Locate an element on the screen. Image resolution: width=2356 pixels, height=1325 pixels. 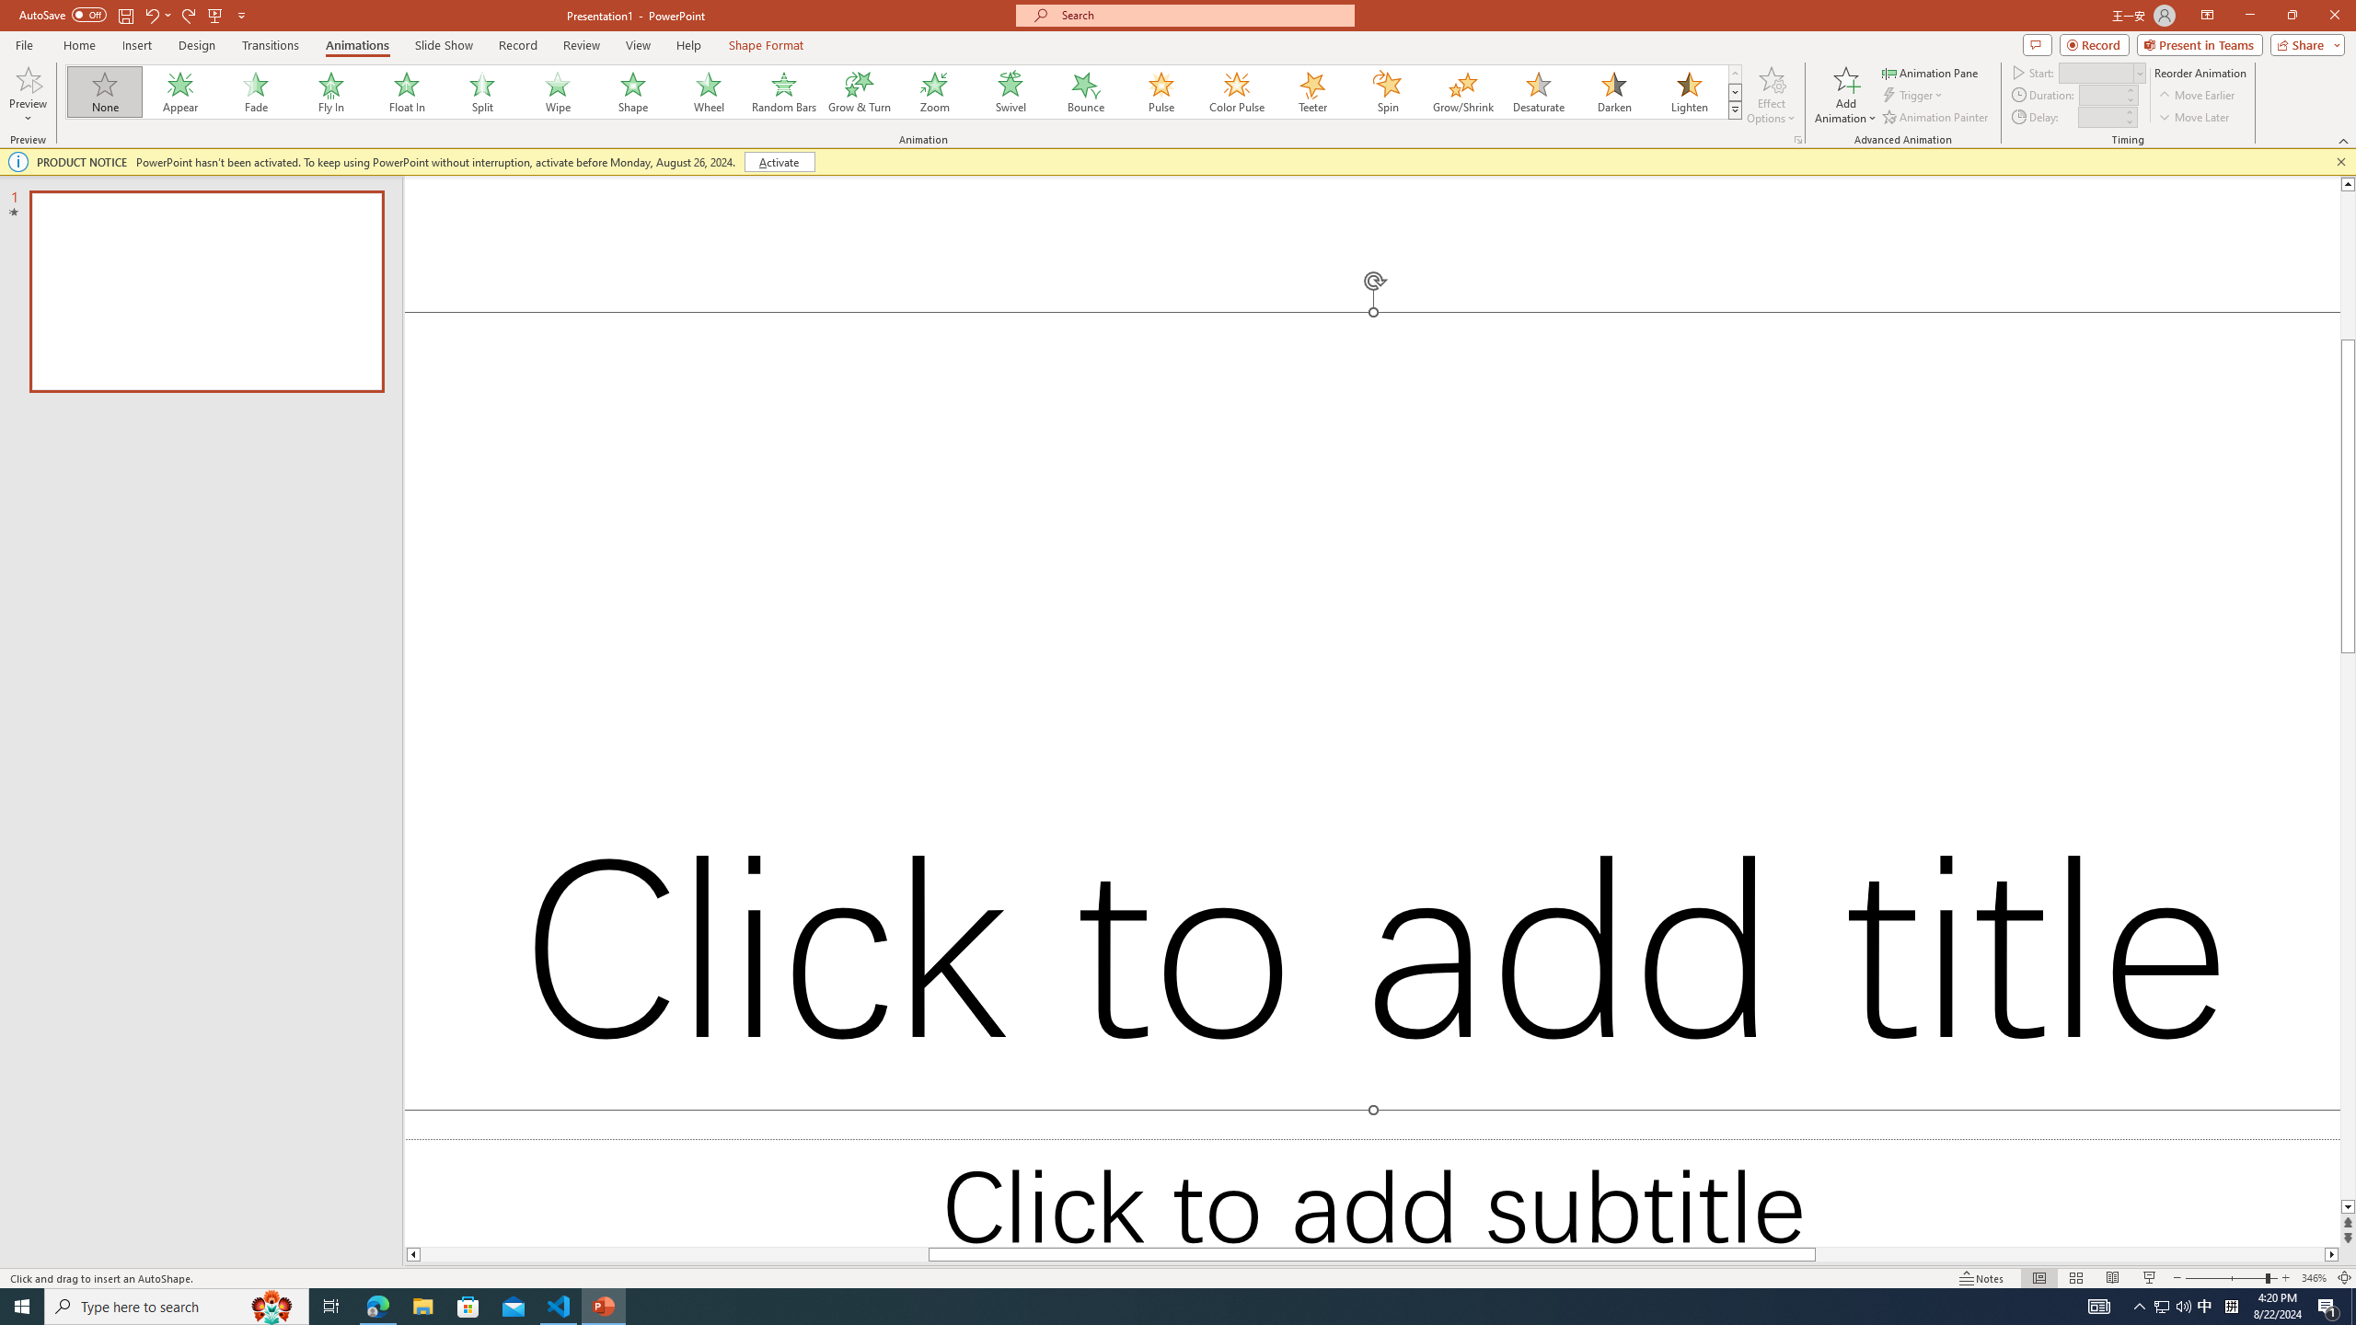
None is located at coordinates (106, 92).